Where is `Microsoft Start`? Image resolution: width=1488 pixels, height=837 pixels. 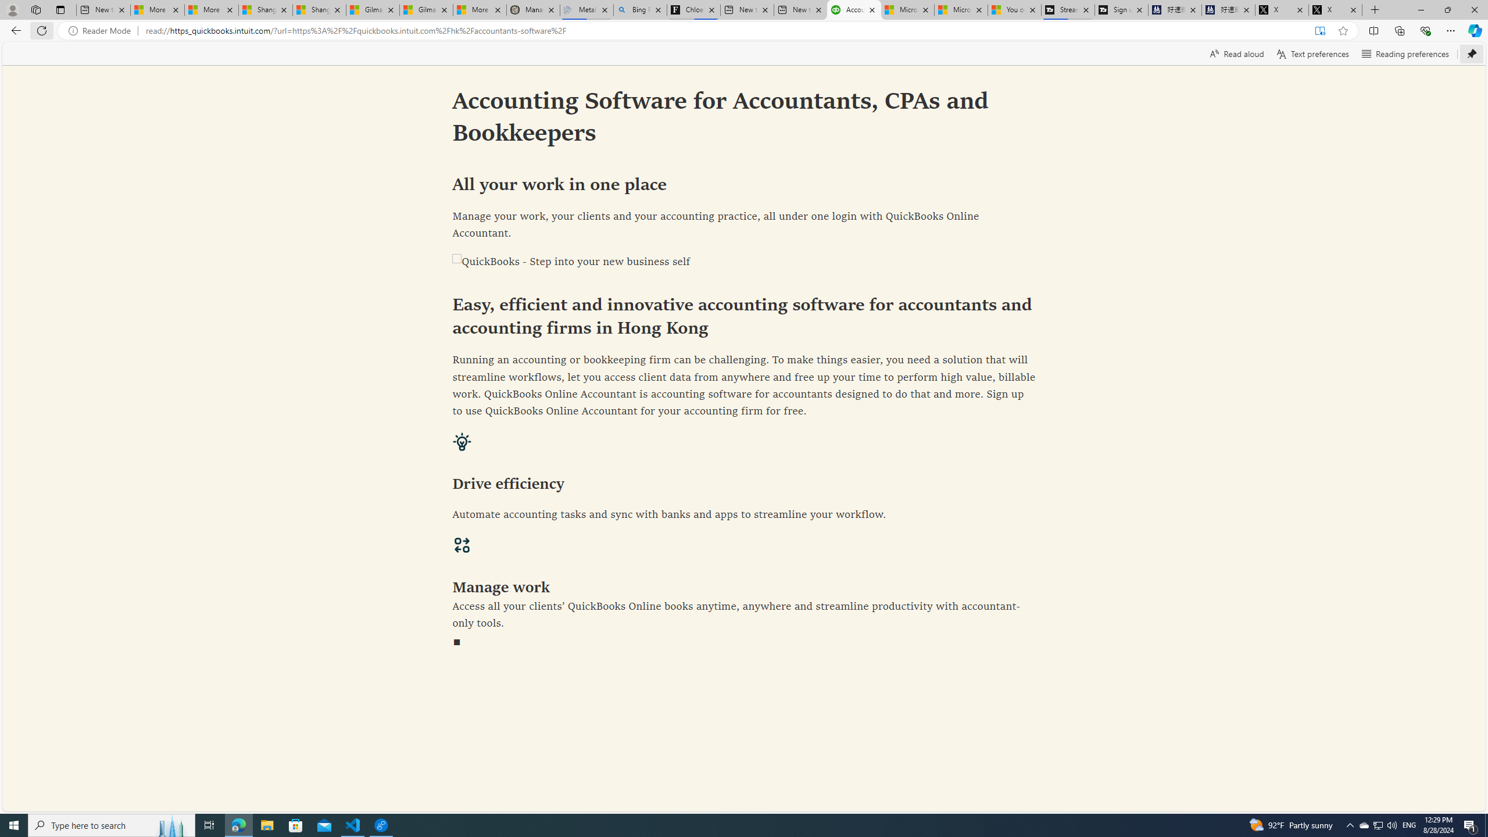
Microsoft Start is located at coordinates (961, 10).